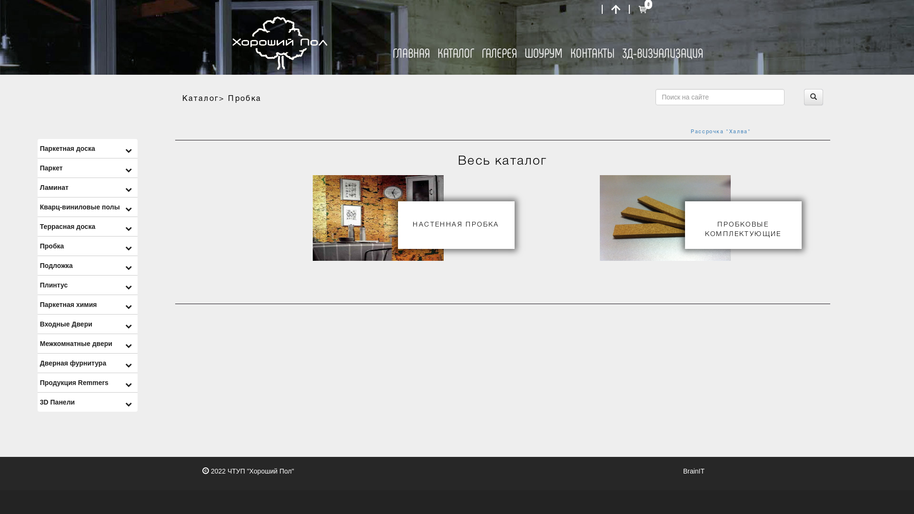  What do you see at coordinates (643, 9) in the screenshot?
I see `0` at bounding box center [643, 9].